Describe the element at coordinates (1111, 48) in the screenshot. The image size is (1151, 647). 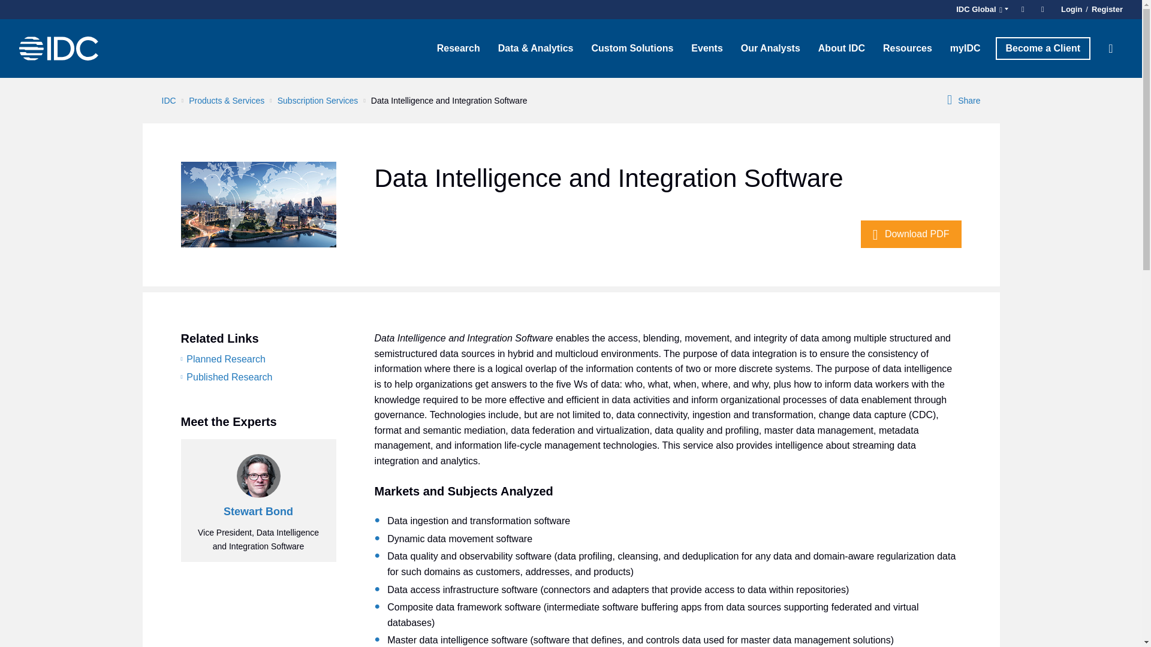
I see `Search` at that location.